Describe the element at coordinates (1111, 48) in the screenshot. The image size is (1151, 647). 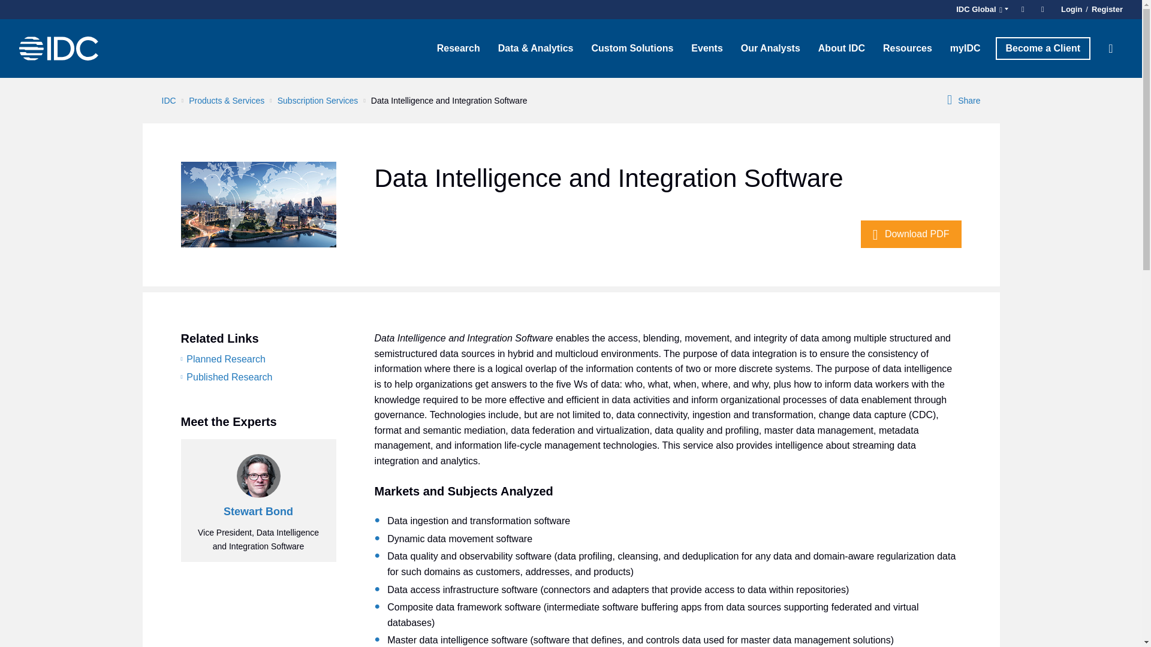
I see `Search` at that location.